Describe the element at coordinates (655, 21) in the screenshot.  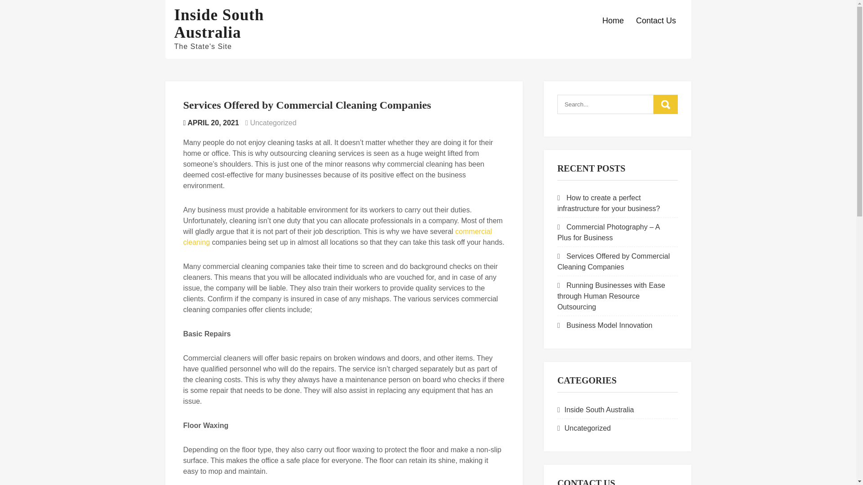
I see `Contact Us` at that location.